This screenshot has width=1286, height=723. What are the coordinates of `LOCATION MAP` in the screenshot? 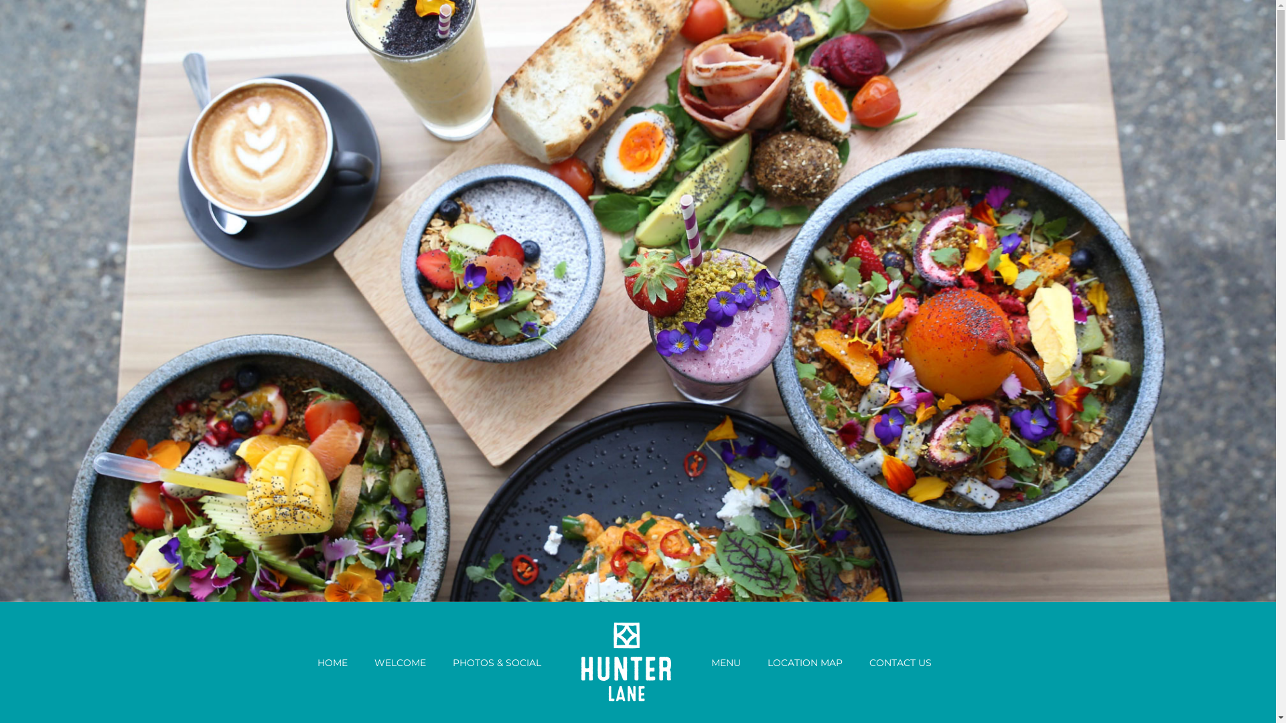 It's located at (805, 663).